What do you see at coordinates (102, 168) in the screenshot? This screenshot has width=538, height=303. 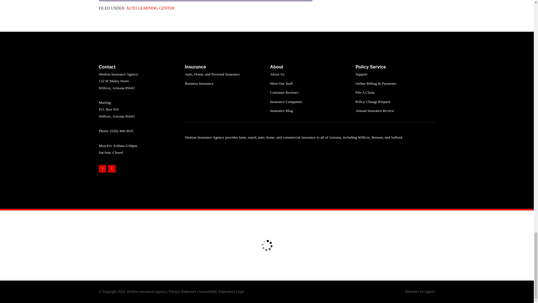 I see `Google Maps` at bounding box center [102, 168].